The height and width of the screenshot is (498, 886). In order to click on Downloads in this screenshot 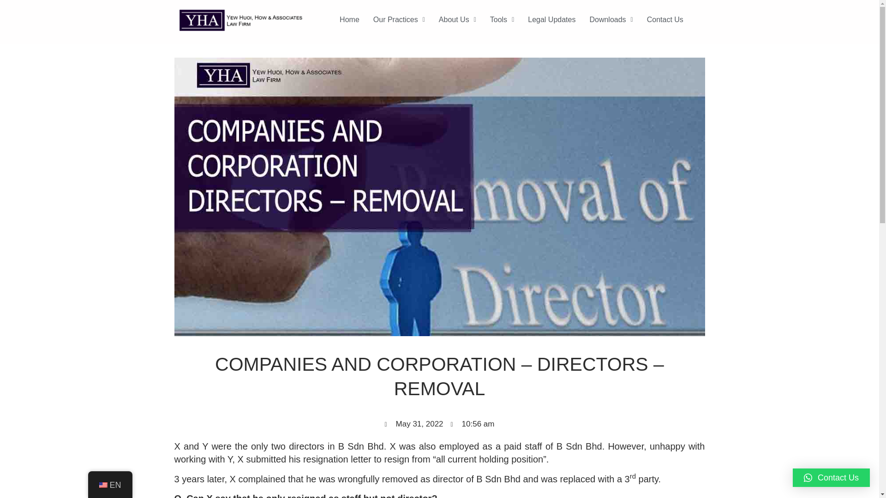, I will do `click(611, 19)`.